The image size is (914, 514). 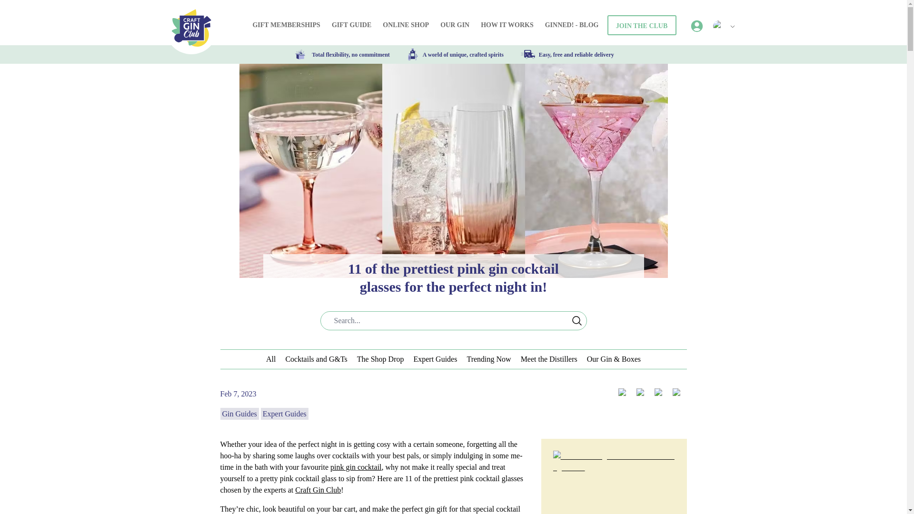 What do you see at coordinates (380, 359) in the screenshot?
I see `The Shop Drop` at bounding box center [380, 359].